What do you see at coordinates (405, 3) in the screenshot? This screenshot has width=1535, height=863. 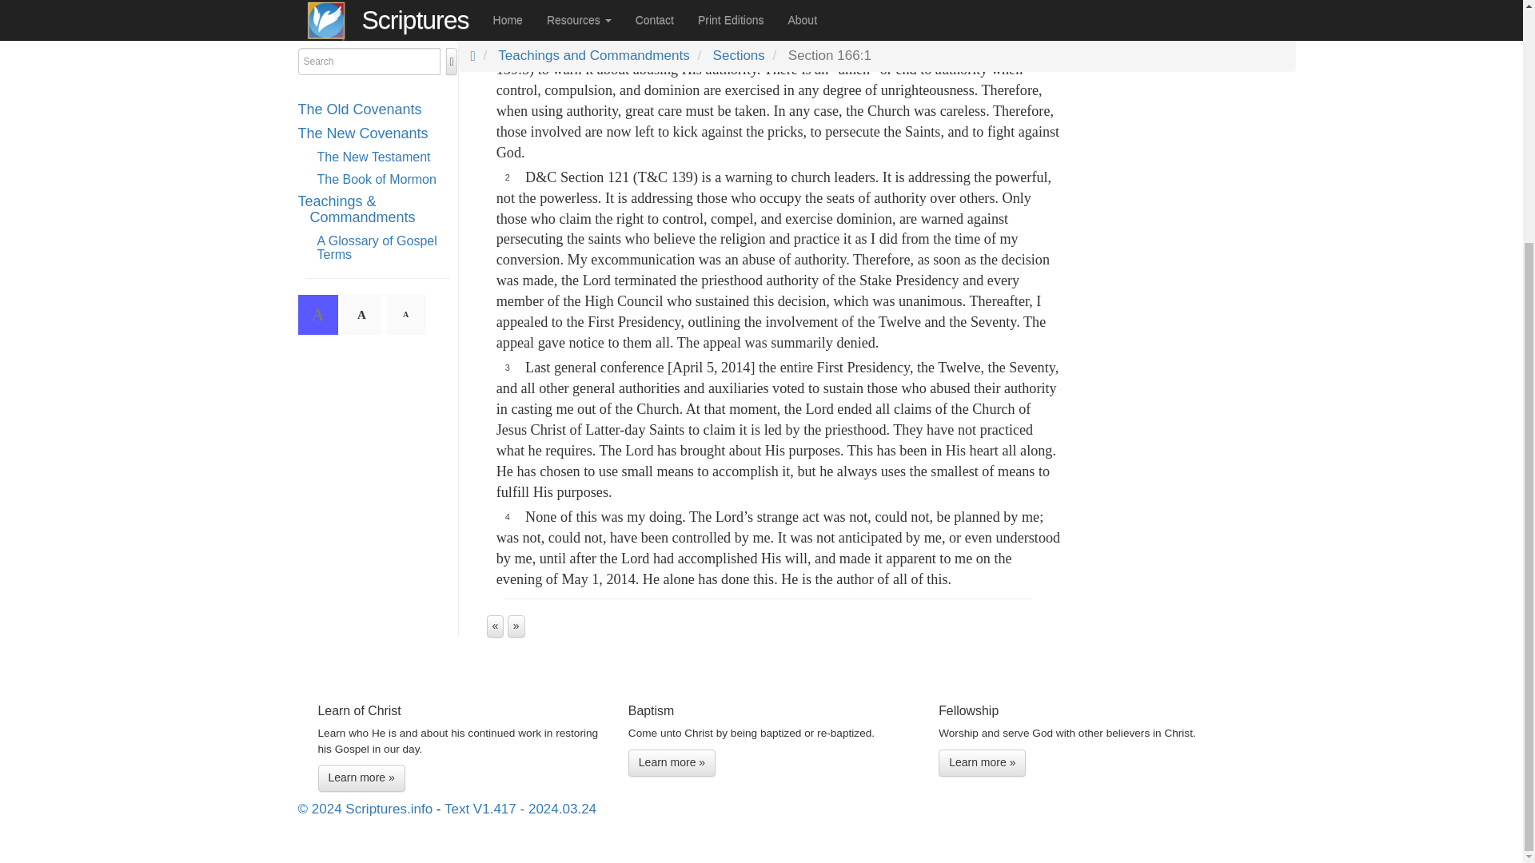 I see `A` at bounding box center [405, 3].